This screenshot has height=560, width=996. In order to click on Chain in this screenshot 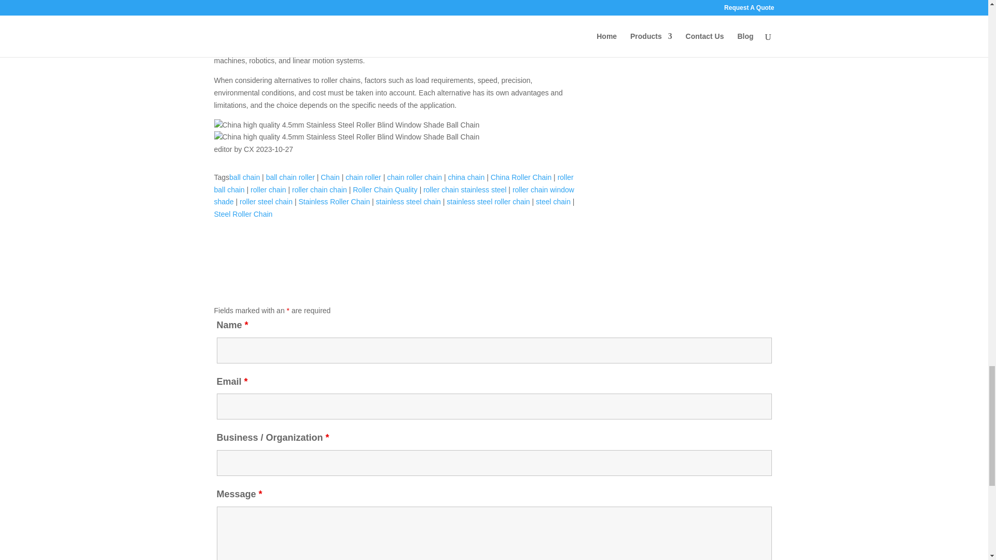, I will do `click(330, 177)`.